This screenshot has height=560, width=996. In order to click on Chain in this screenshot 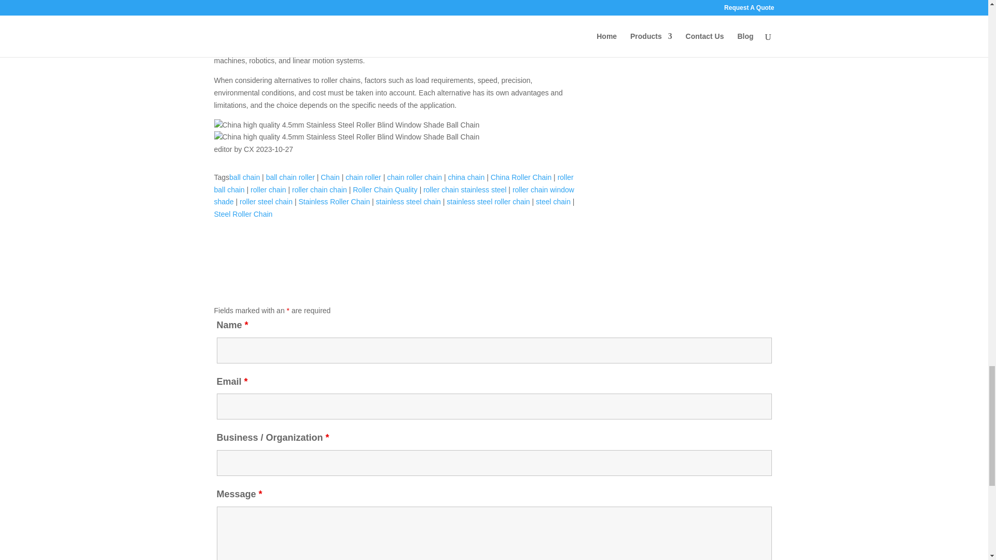, I will do `click(330, 177)`.